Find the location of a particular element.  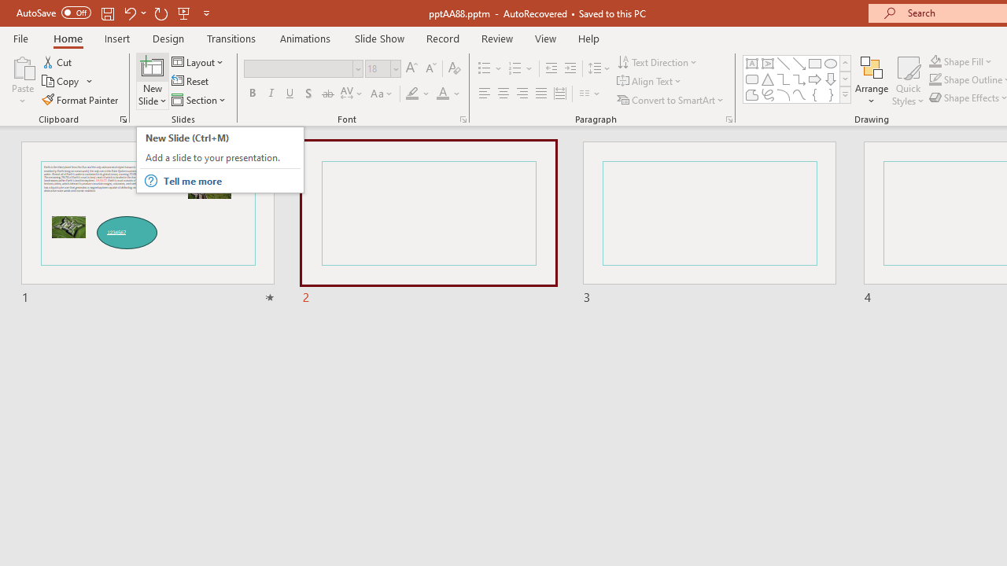

Connector: Elbow Arrow is located at coordinates (799, 79).